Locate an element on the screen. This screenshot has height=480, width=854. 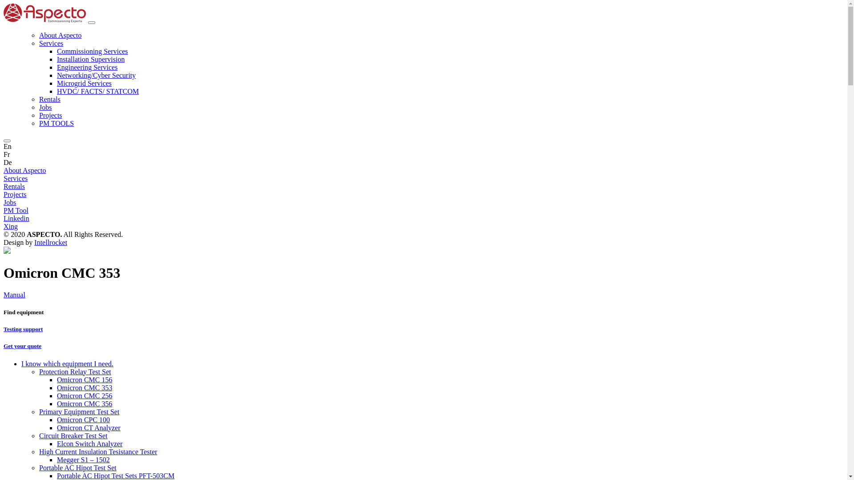
Jobs is located at coordinates (10, 202).